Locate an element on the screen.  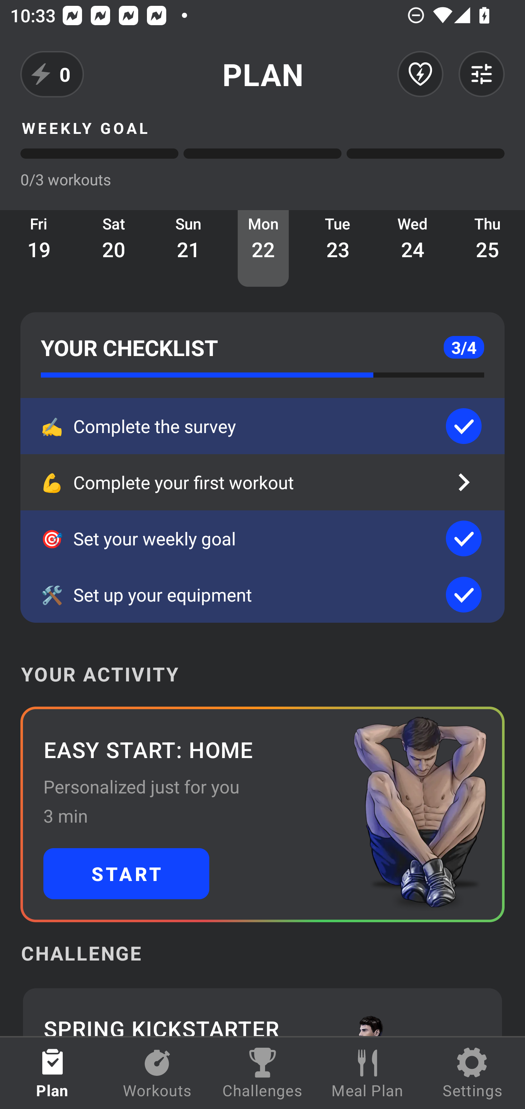
 Settings  is located at coordinates (472, 1073).